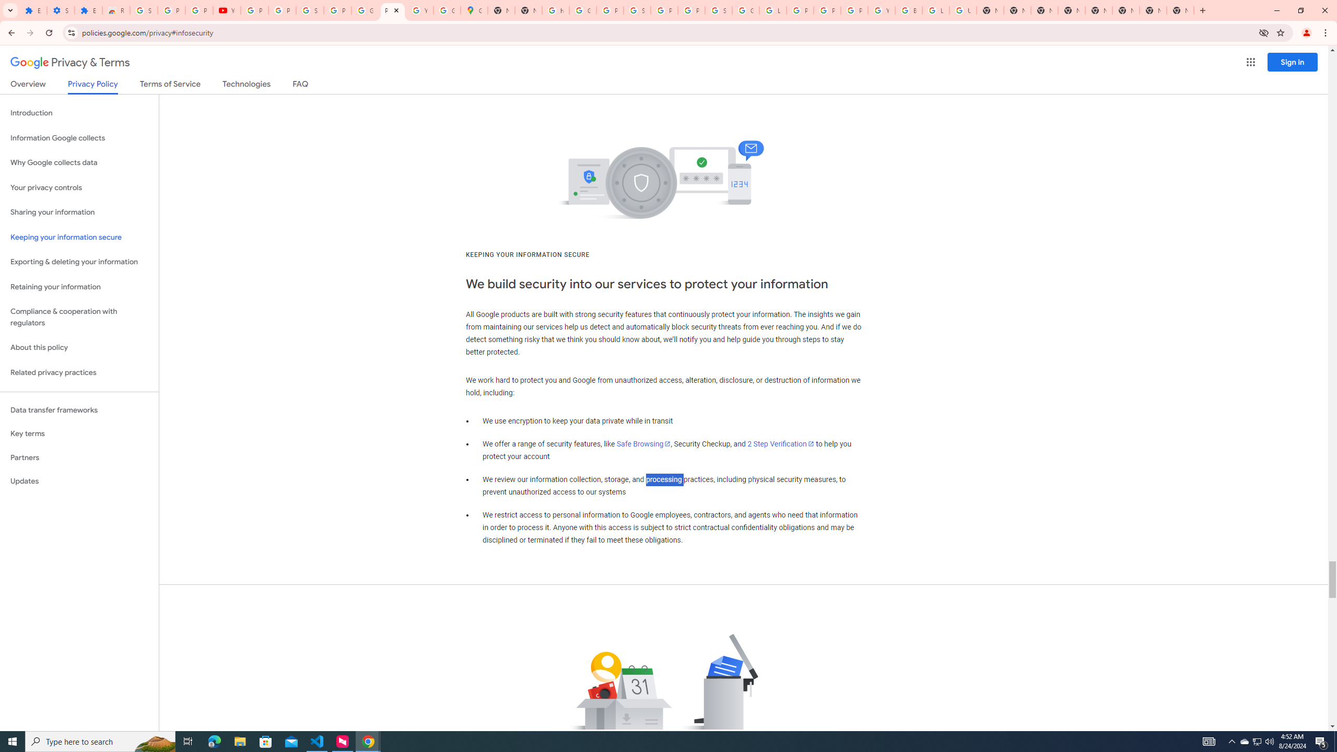  What do you see at coordinates (1179, 10) in the screenshot?
I see `New Tab` at bounding box center [1179, 10].